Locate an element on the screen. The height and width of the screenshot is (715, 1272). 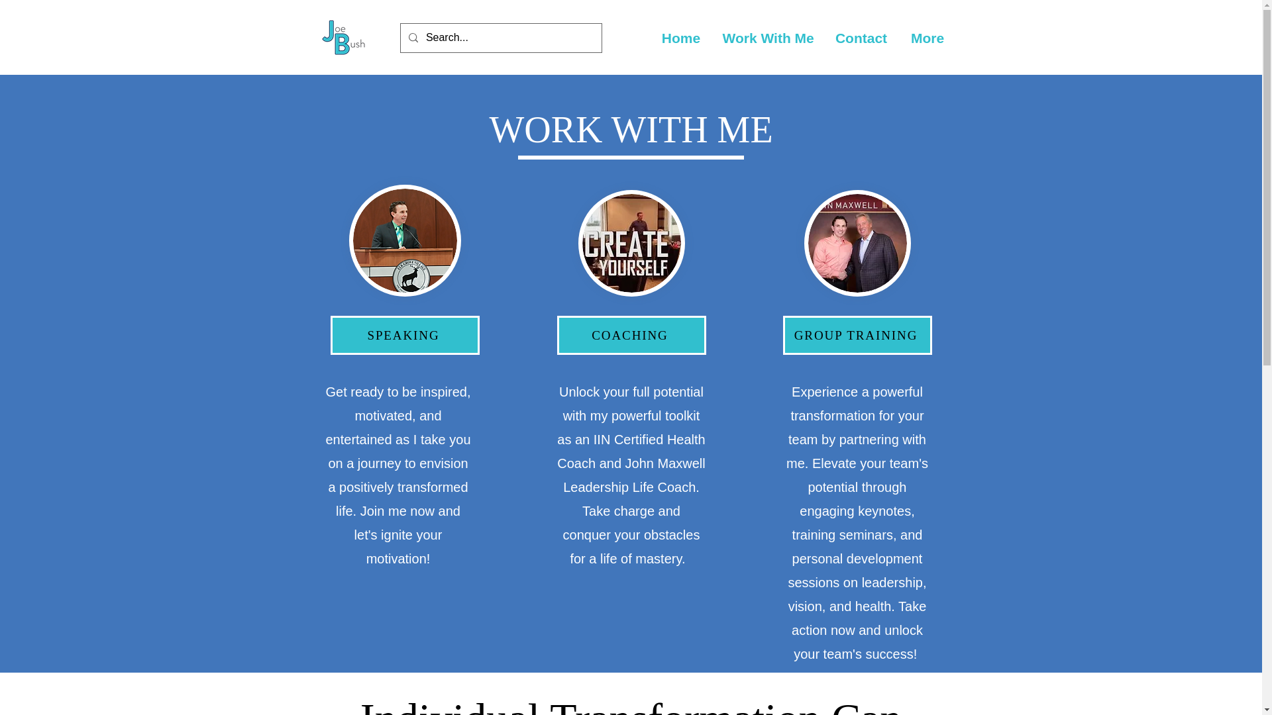
COACHING is located at coordinates (631, 335).